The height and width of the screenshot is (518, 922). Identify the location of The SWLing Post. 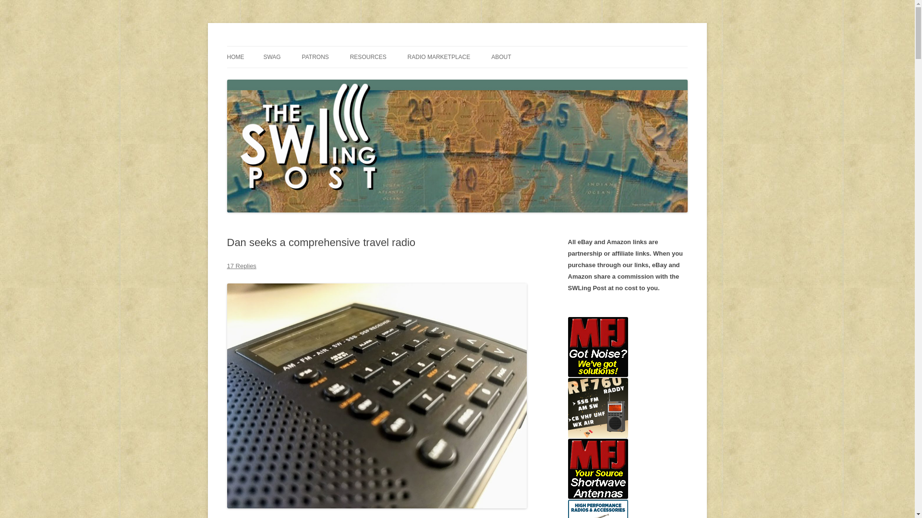
(278, 46).